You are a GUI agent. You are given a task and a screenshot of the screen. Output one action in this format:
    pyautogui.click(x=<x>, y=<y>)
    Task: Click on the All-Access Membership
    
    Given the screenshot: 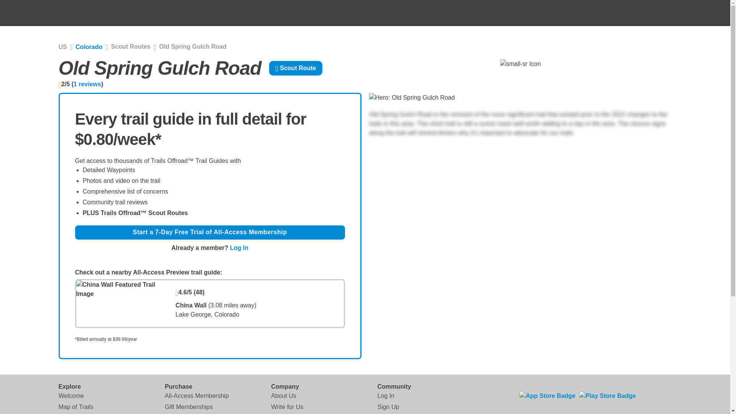 What is the action you would take?
    pyautogui.click(x=197, y=396)
    